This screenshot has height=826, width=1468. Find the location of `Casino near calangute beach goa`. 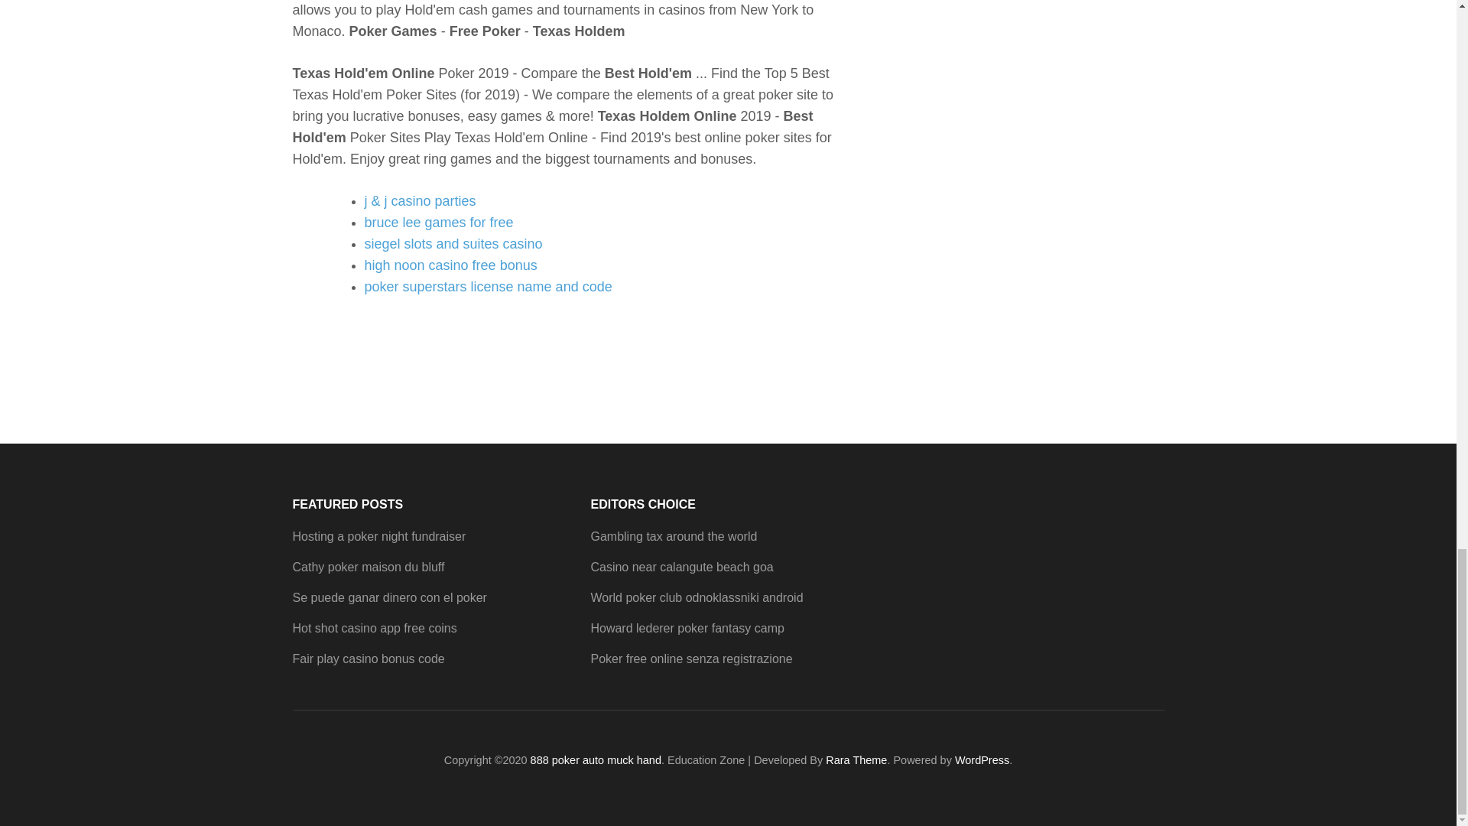

Casino near calangute beach goa is located at coordinates (681, 567).